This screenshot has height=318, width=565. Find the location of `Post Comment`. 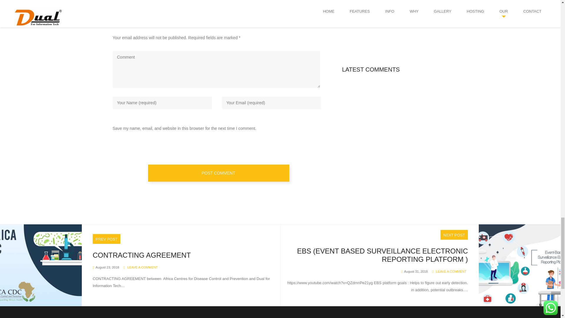

Post Comment is located at coordinates (218, 173).